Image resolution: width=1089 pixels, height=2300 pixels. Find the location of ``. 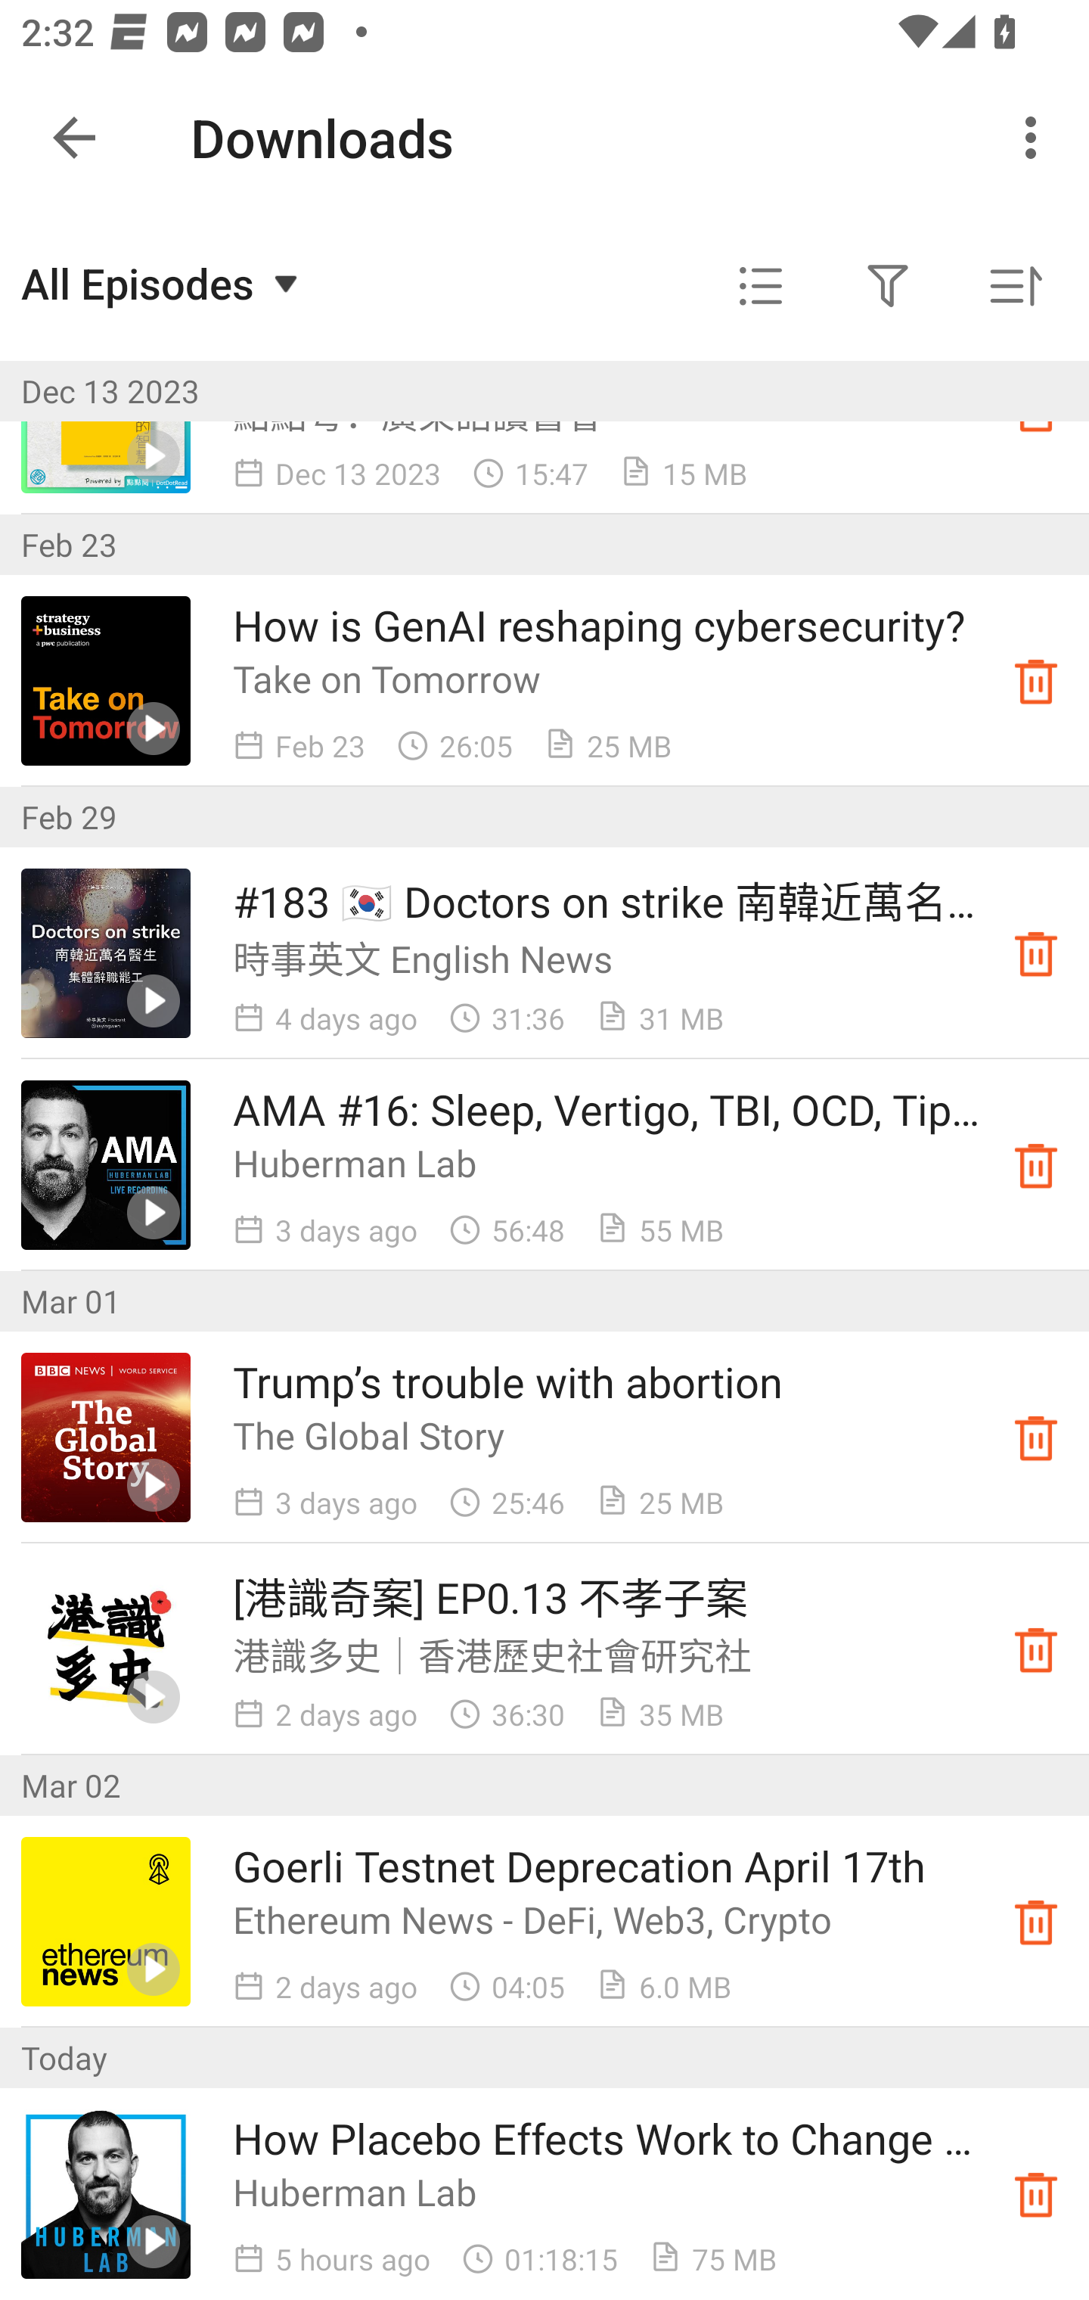

 is located at coordinates (888, 286).